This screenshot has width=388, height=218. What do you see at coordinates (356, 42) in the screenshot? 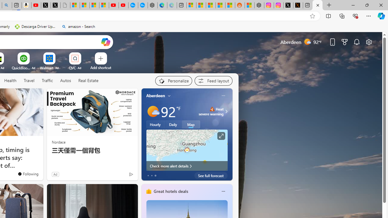
I see `Notifications` at bounding box center [356, 42].